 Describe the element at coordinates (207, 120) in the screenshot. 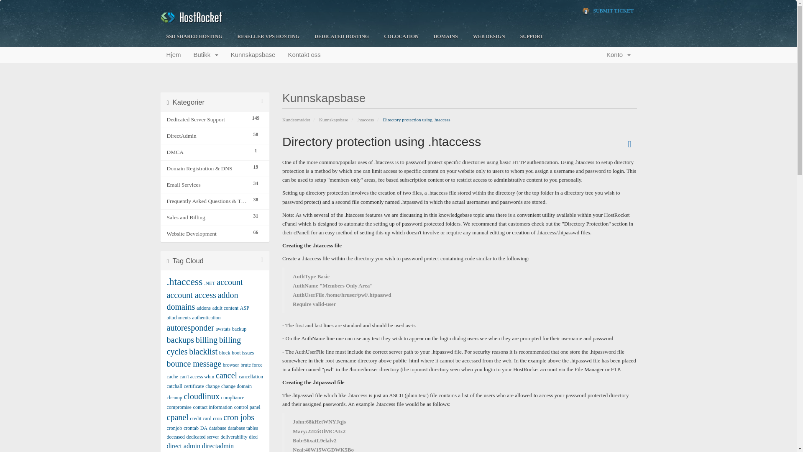

I see `Dedicated Server Support` at that location.